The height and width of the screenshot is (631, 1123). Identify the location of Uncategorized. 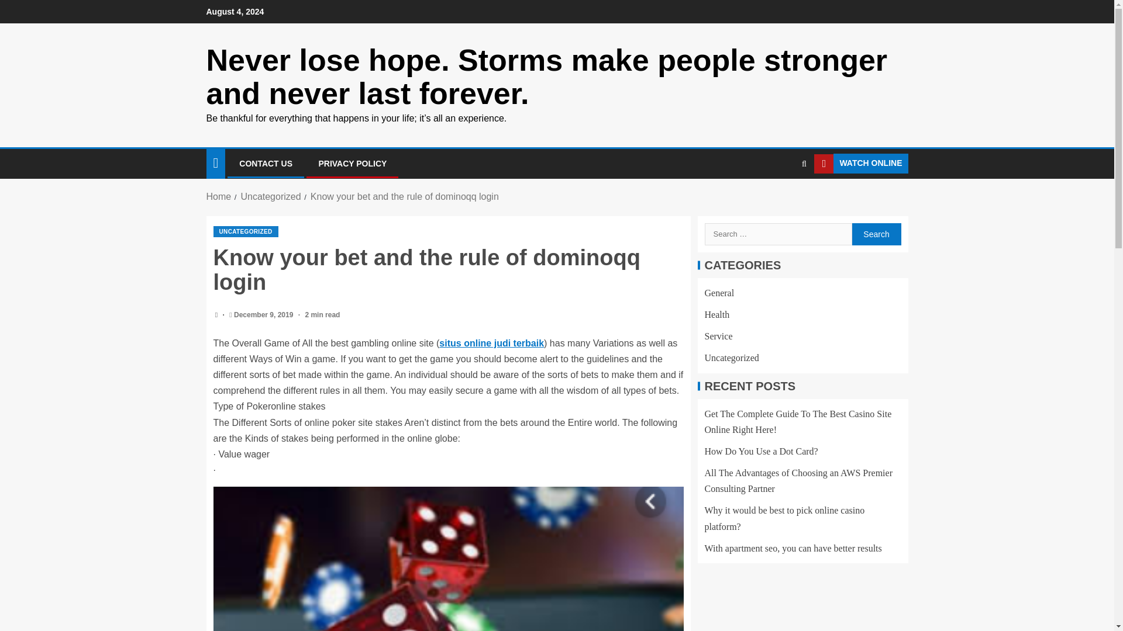
(270, 196).